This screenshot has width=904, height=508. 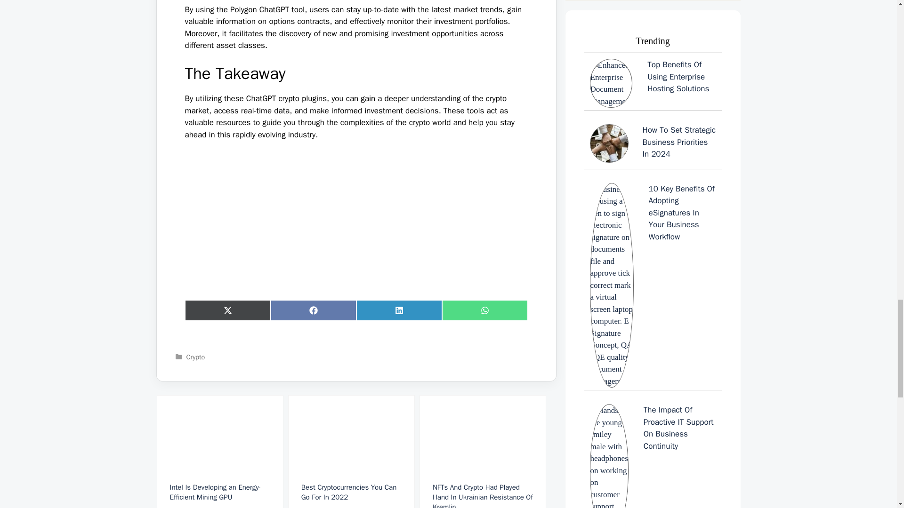 I want to click on Crypto, so click(x=195, y=357).